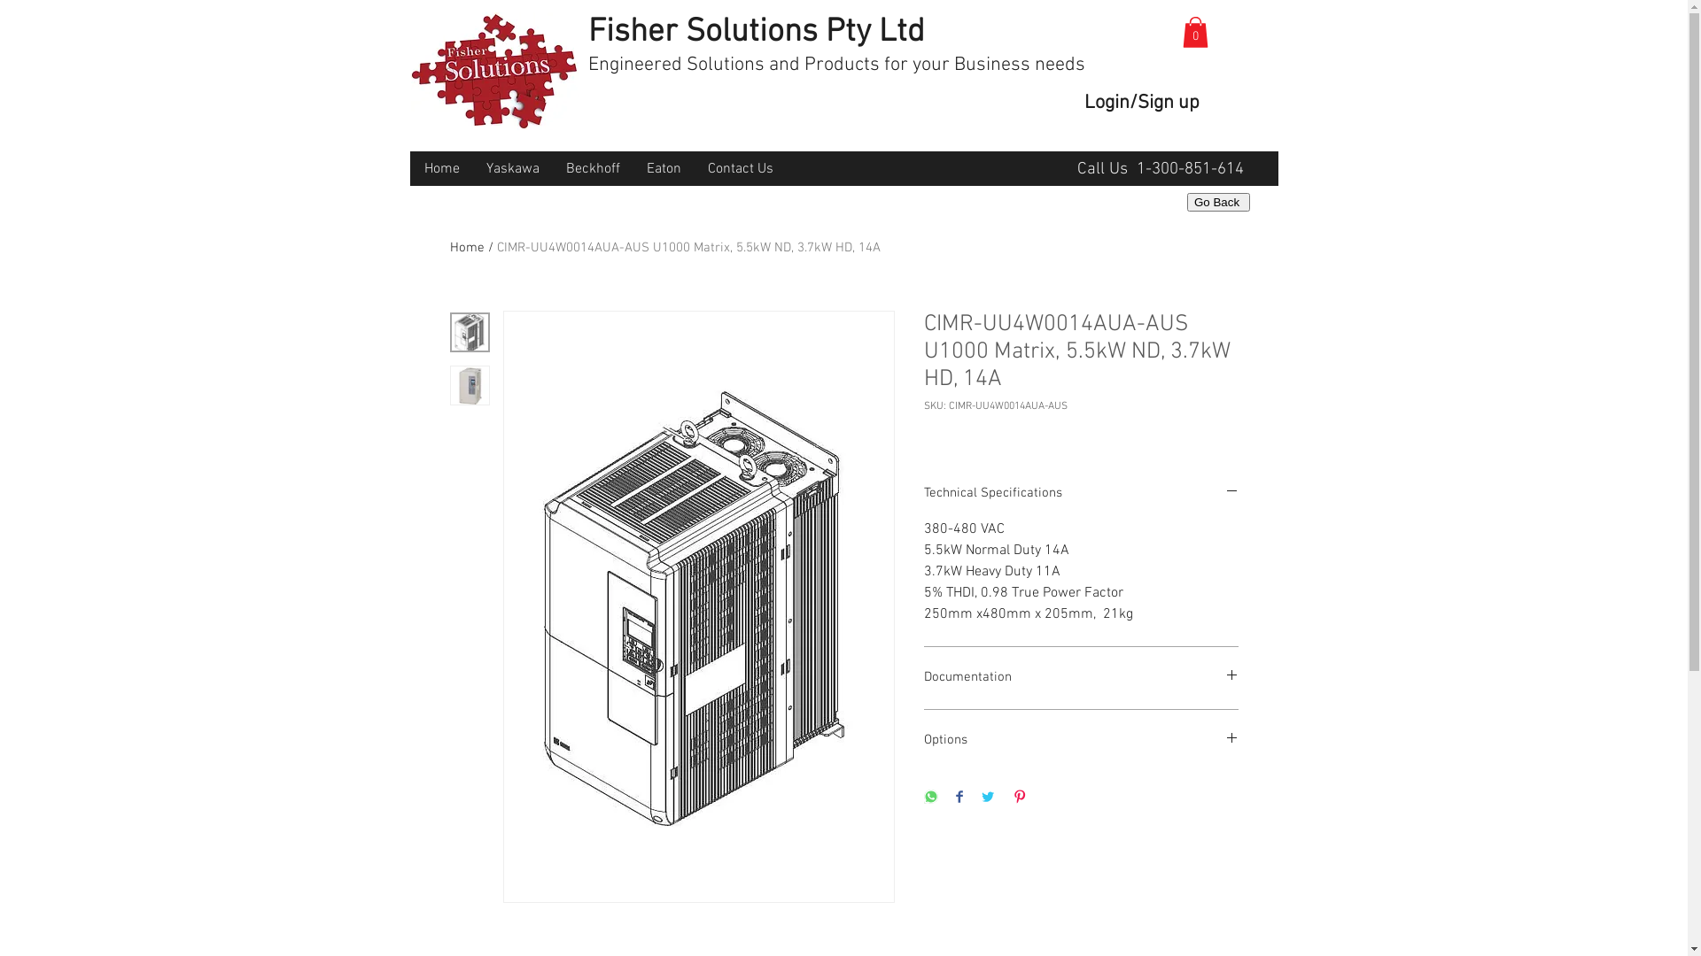 The height and width of the screenshot is (956, 1701). Describe the element at coordinates (757, 33) in the screenshot. I see `Fisher Solutions Pty Ltd` at that location.